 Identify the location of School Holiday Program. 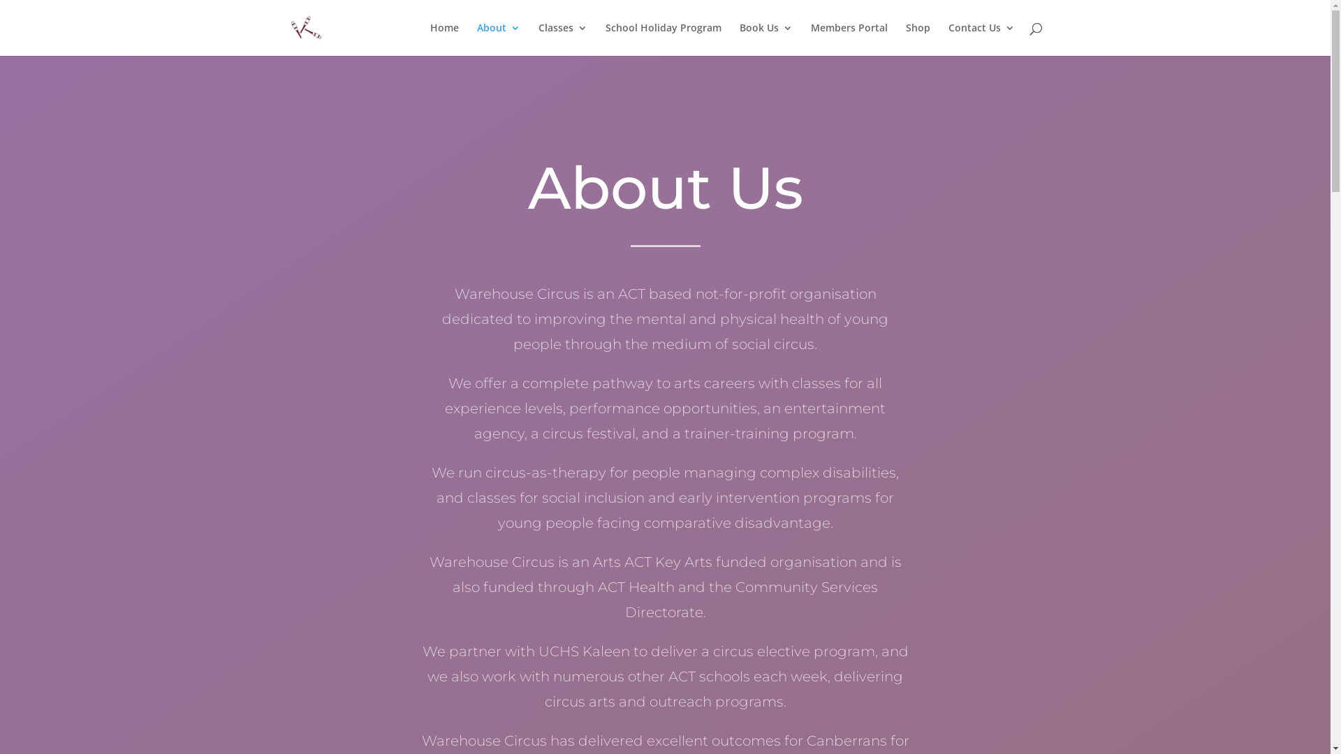
(663, 39).